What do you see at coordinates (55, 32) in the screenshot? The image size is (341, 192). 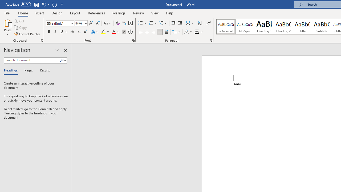 I see `Italic` at bounding box center [55, 32].